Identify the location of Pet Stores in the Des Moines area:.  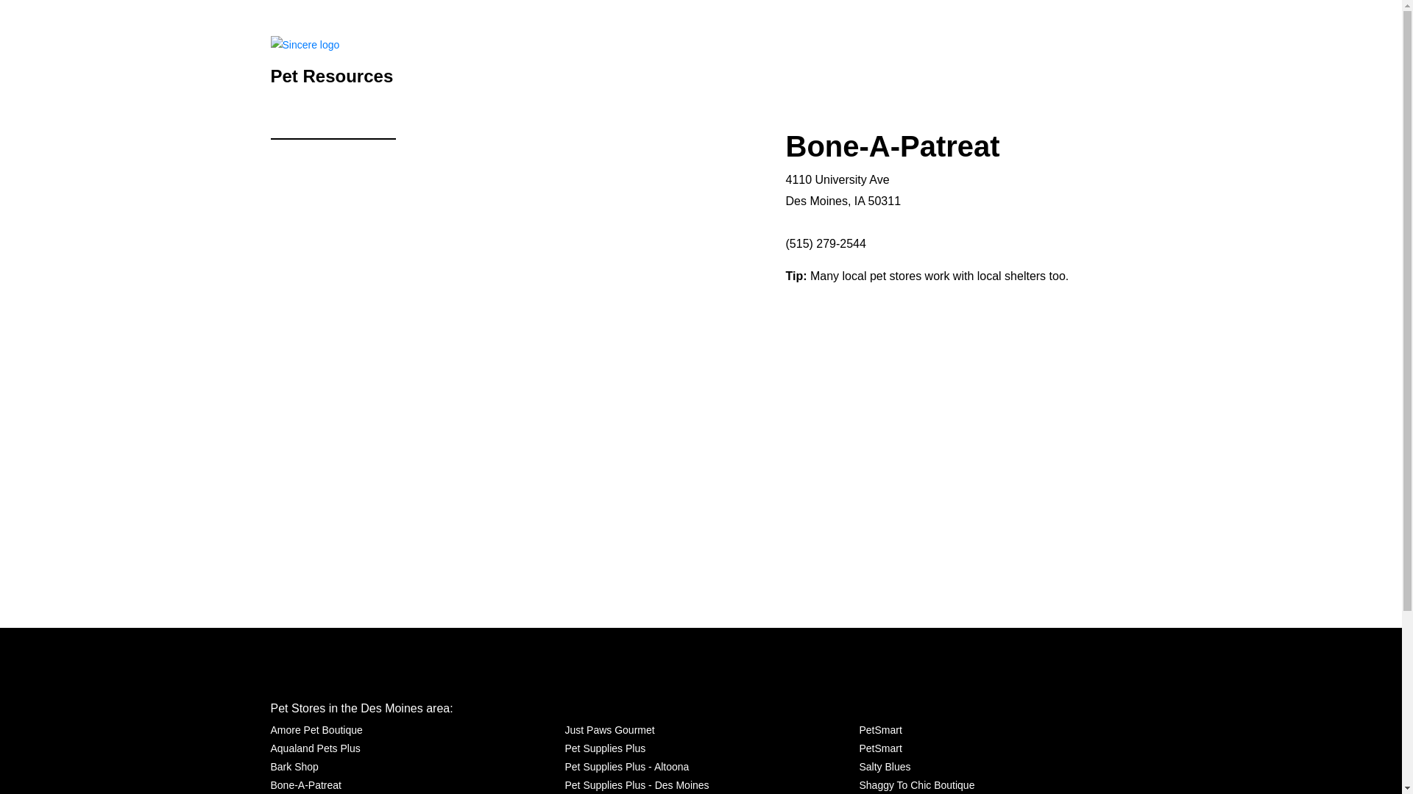
(362, 708).